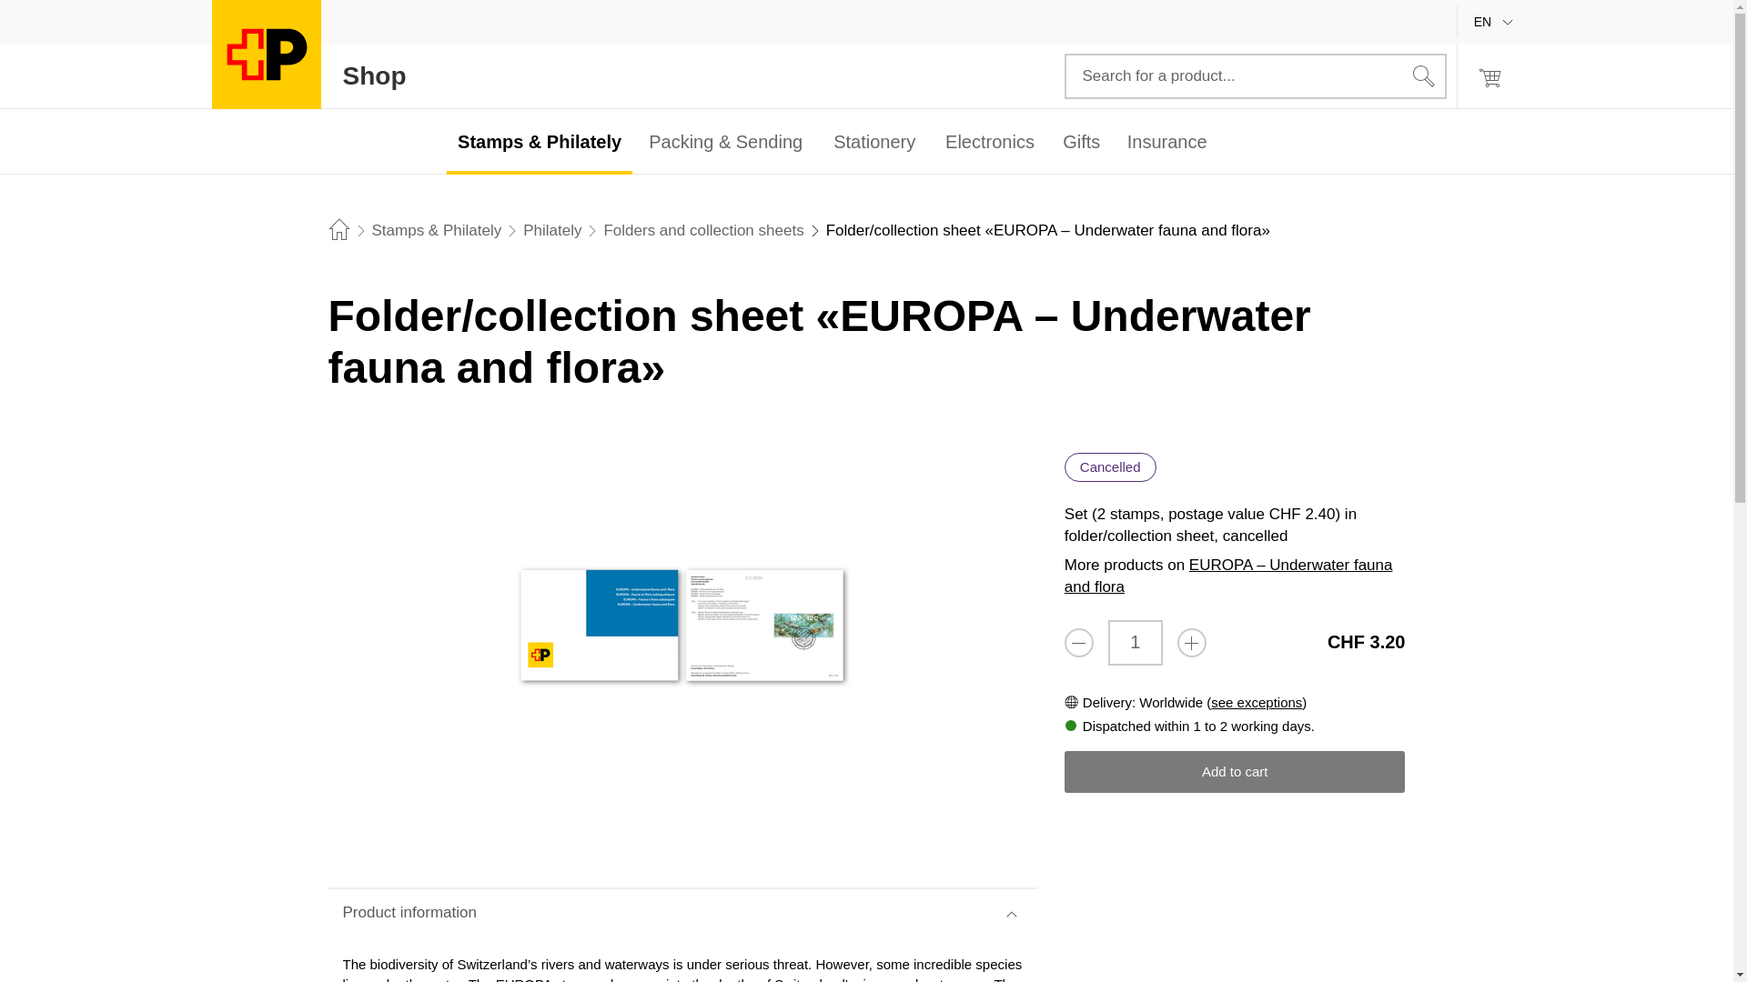 This screenshot has height=982, width=1747. What do you see at coordinates (873, 141) in the screenshot?
I see `1` at bounding box center [873, 141].